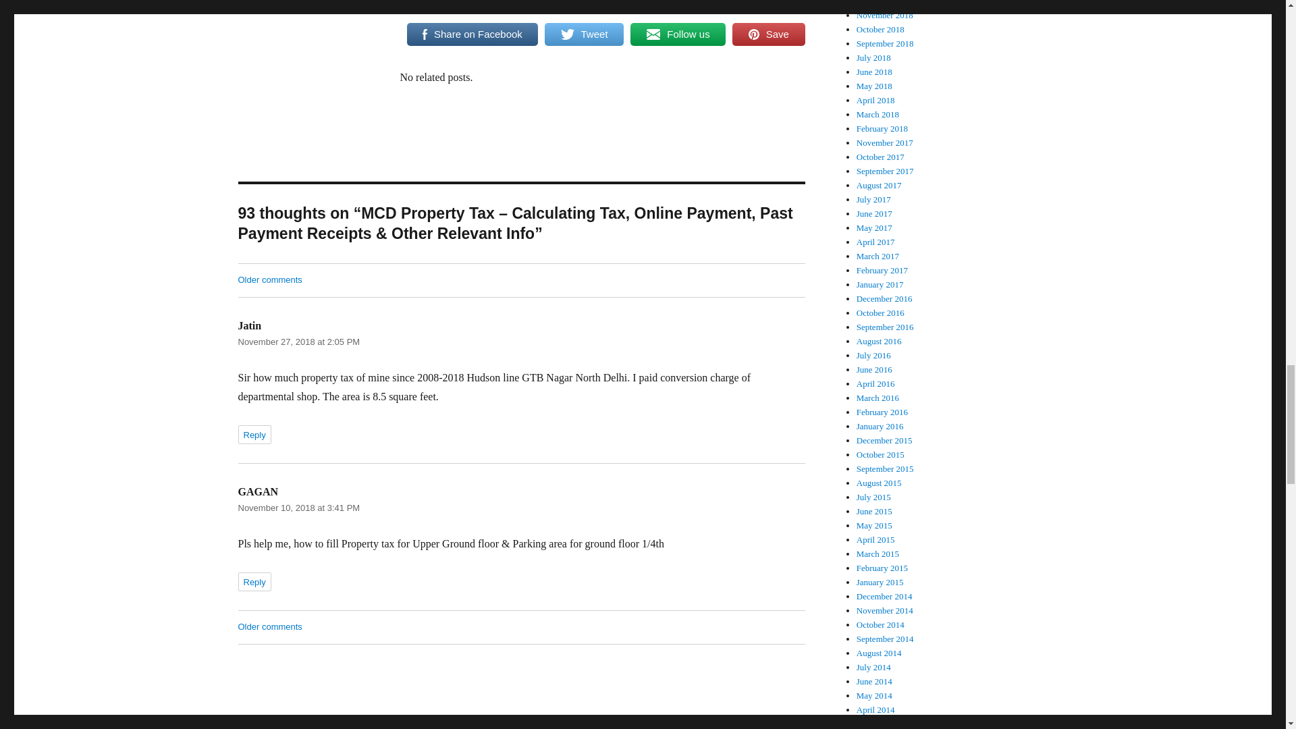  What do you see at coordinates (472, 34) in the screenshot?
I see `Share on Facebook` at bounding box center [472, 34].